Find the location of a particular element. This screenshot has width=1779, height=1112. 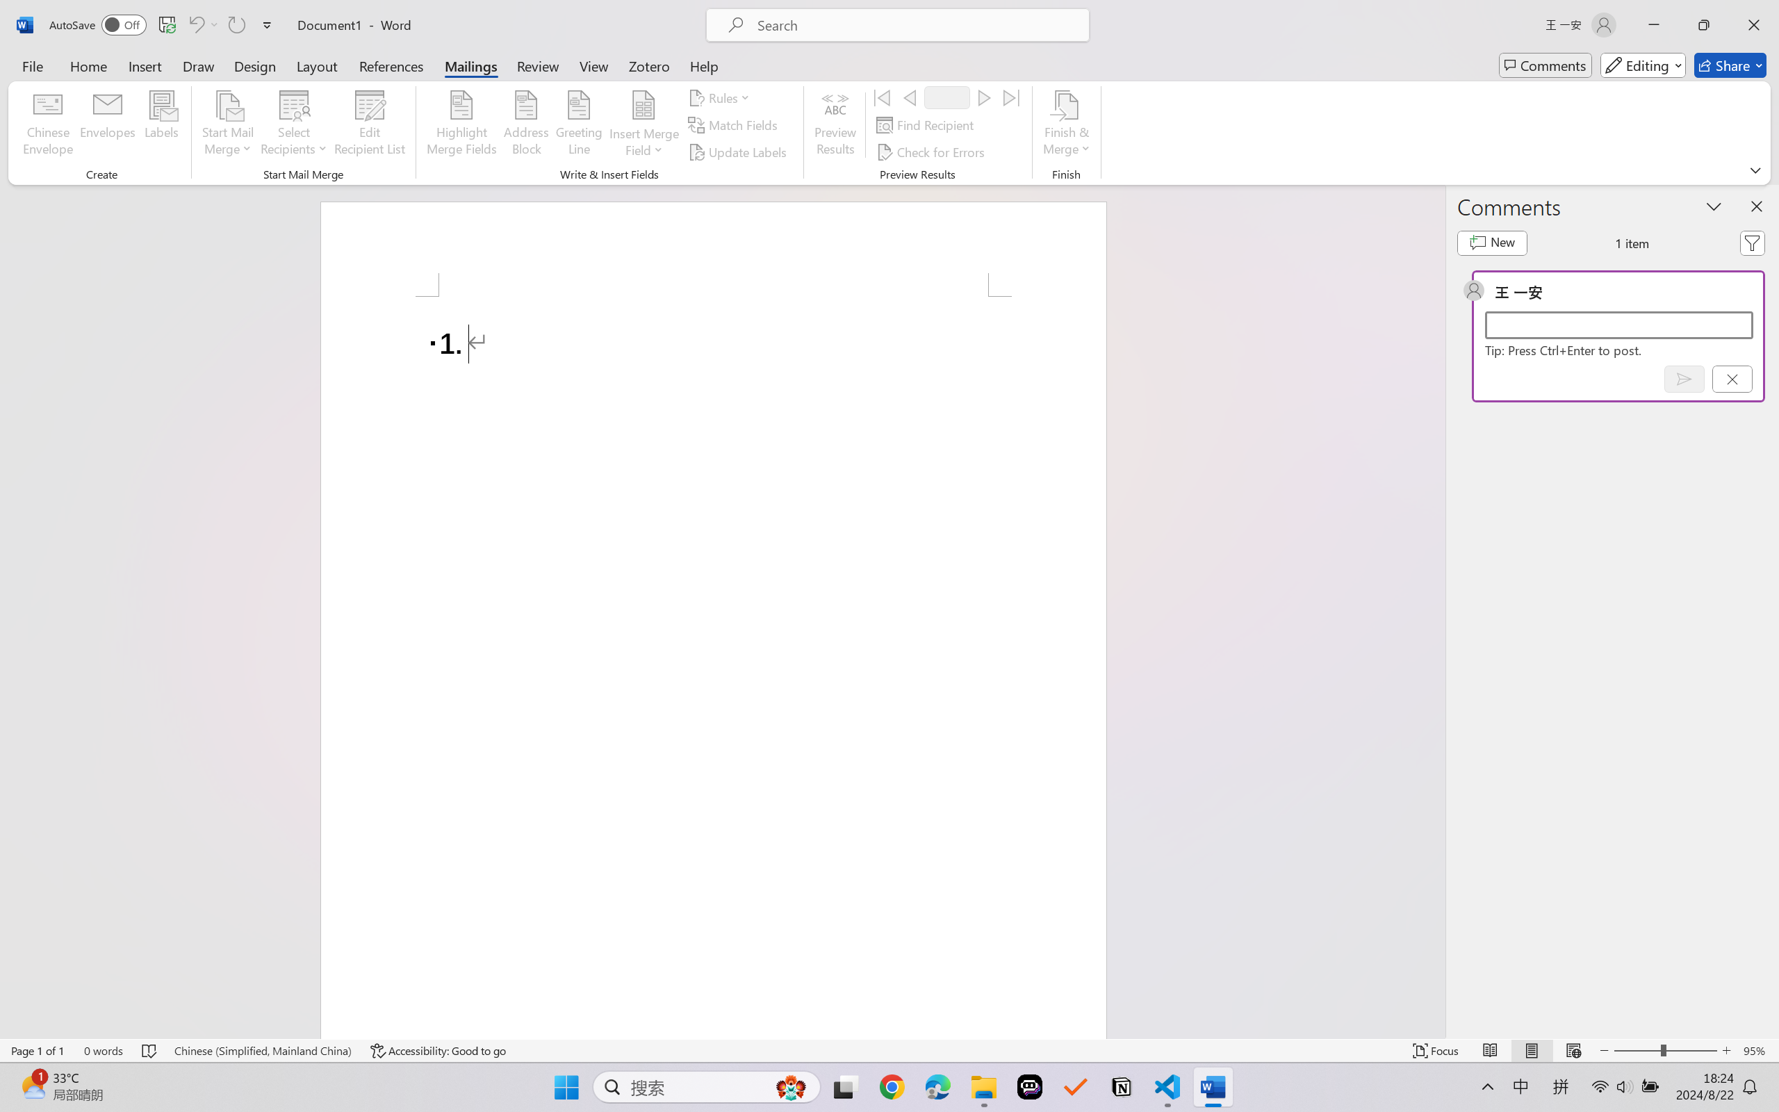

Post comment (Ctrl + Enter) is located at coordinates (1684, 379).